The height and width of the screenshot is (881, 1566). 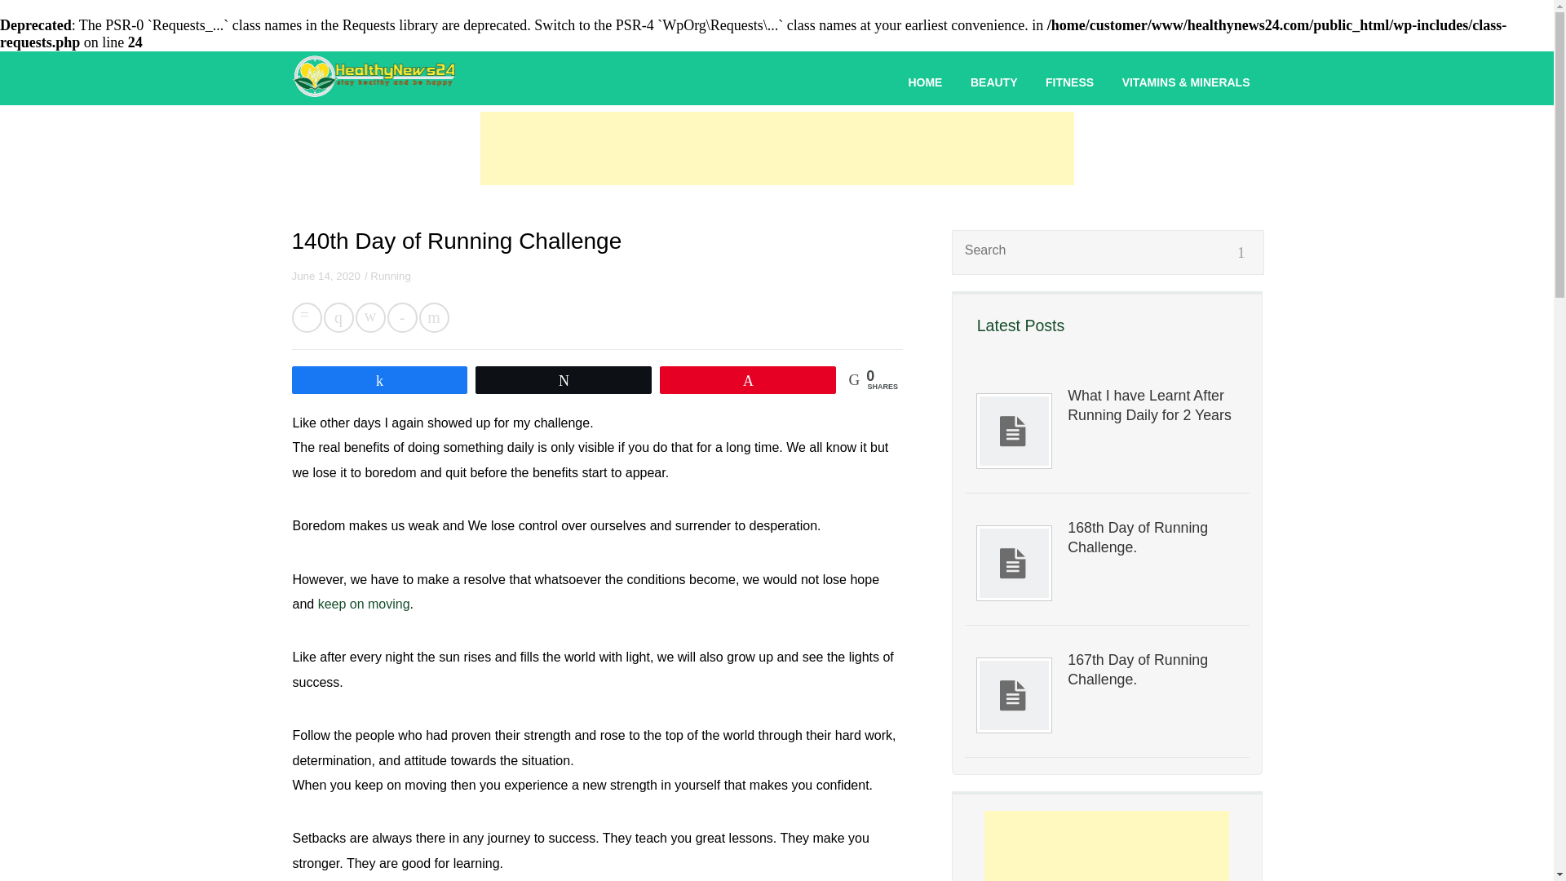 I want to click on 168th Day of Running Challenge., so click(x=1152, y=537).